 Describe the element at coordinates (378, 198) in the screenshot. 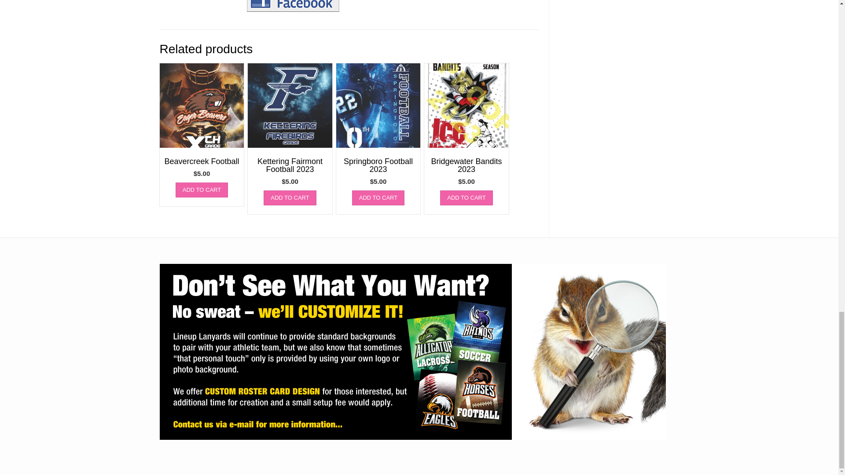

I see `ADD TO CART` at that location.